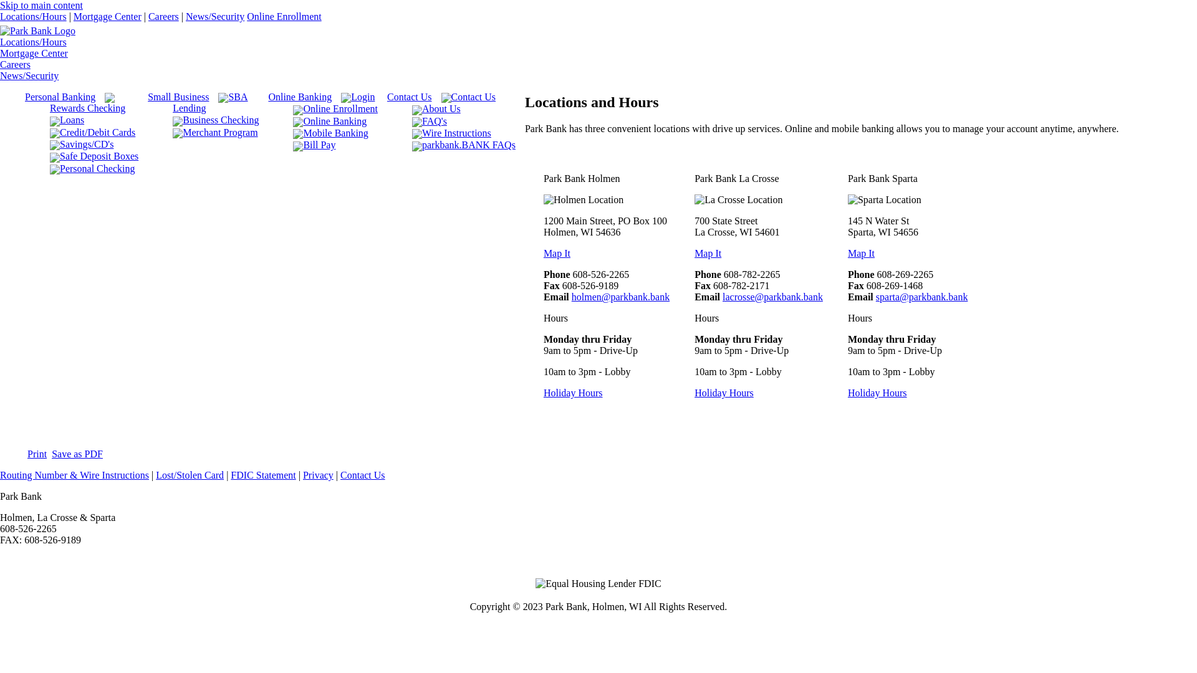 The height and width of the screenshot is (673, 1197). Describe the element at coordinates (99, 169) in the screenshot. I see `Personal Checking` at that location.